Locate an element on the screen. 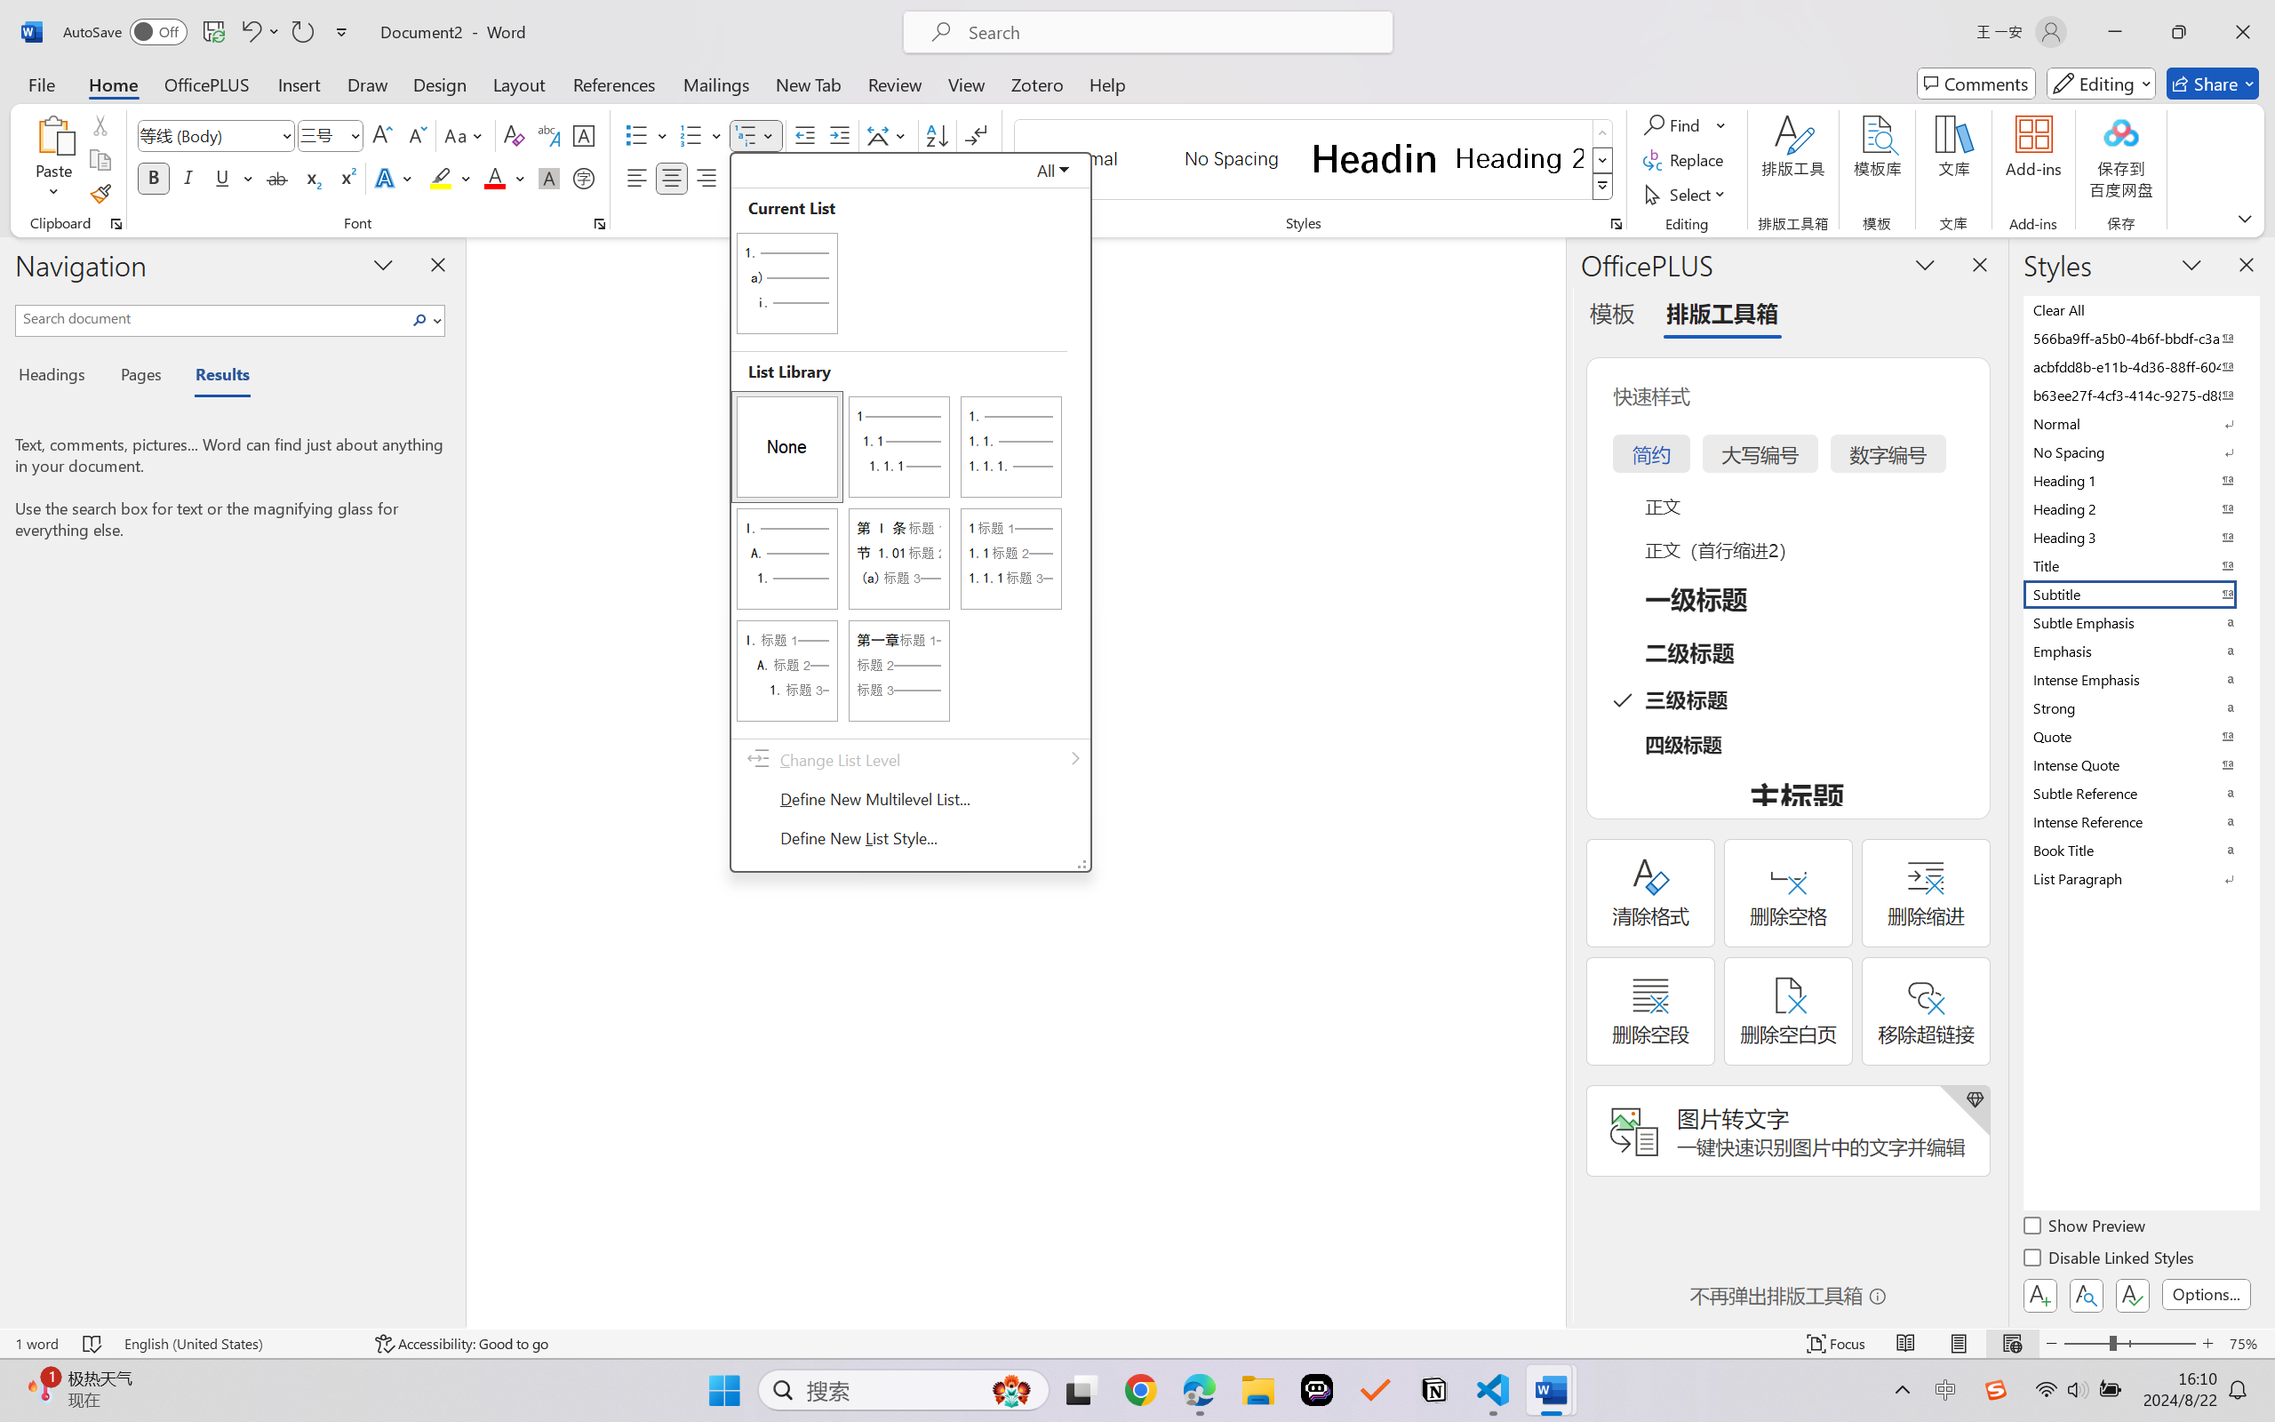 This screenshot has height=1422, width=2275. Terminal 2 Python is located at coordinates (2223, 1123).